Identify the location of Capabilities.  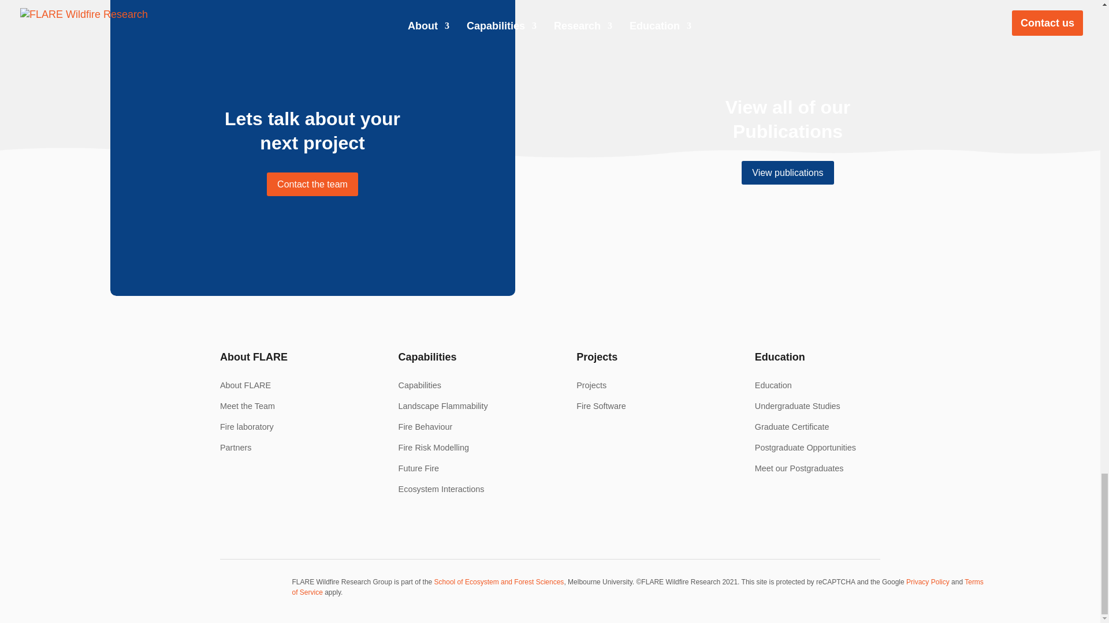
(419, 385).